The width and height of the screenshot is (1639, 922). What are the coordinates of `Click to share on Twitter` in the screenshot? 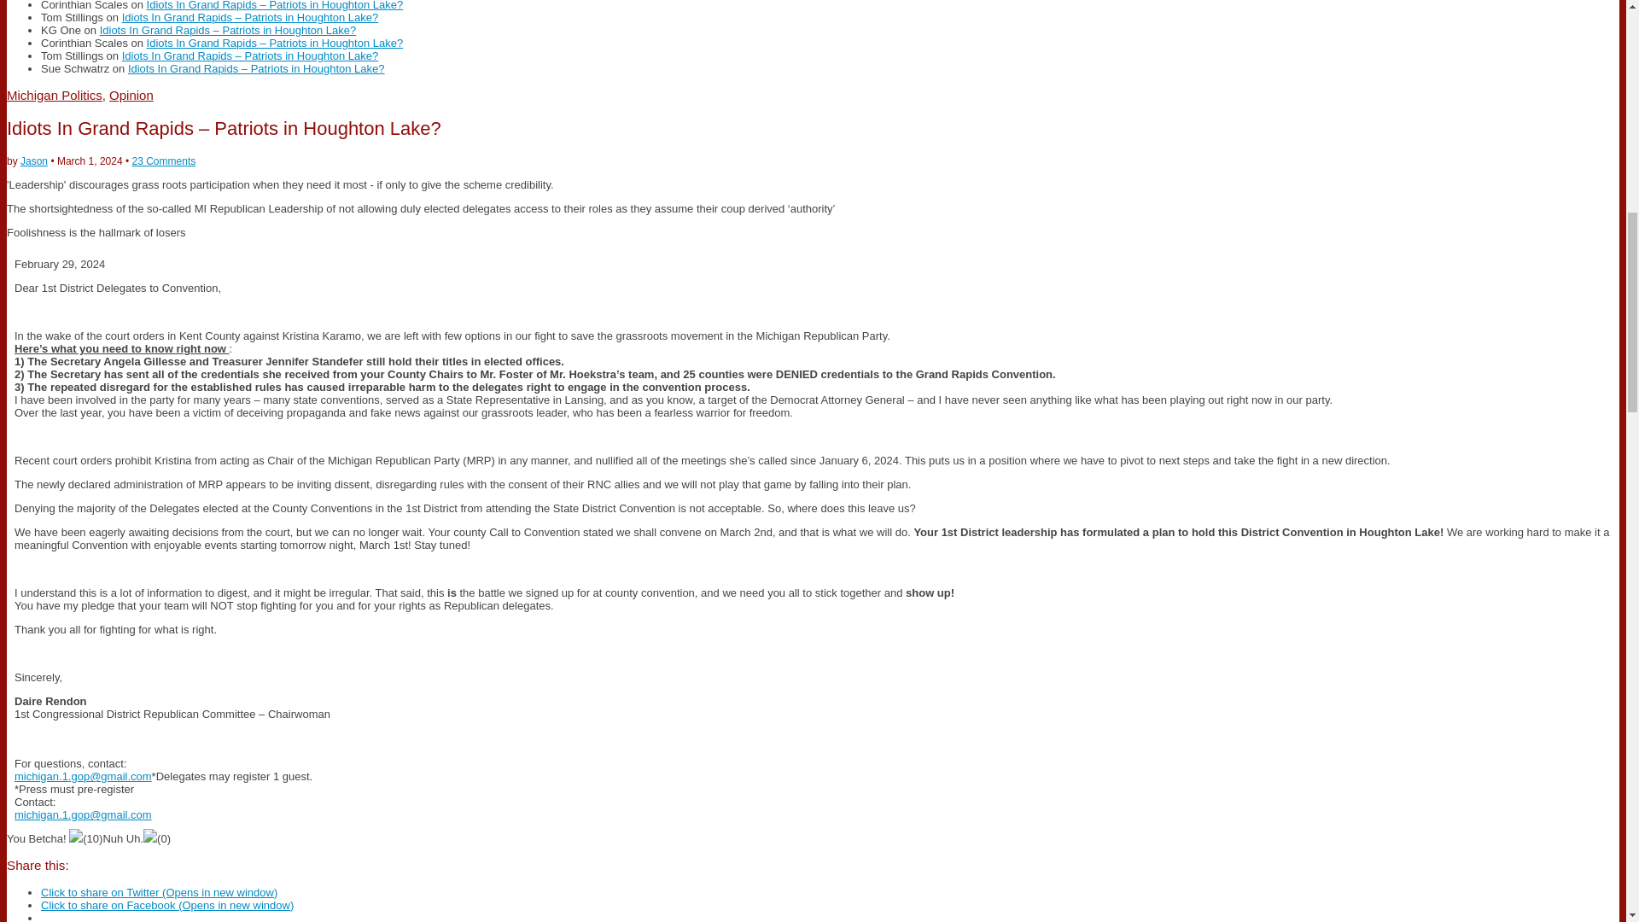 It's located at (159, 892).